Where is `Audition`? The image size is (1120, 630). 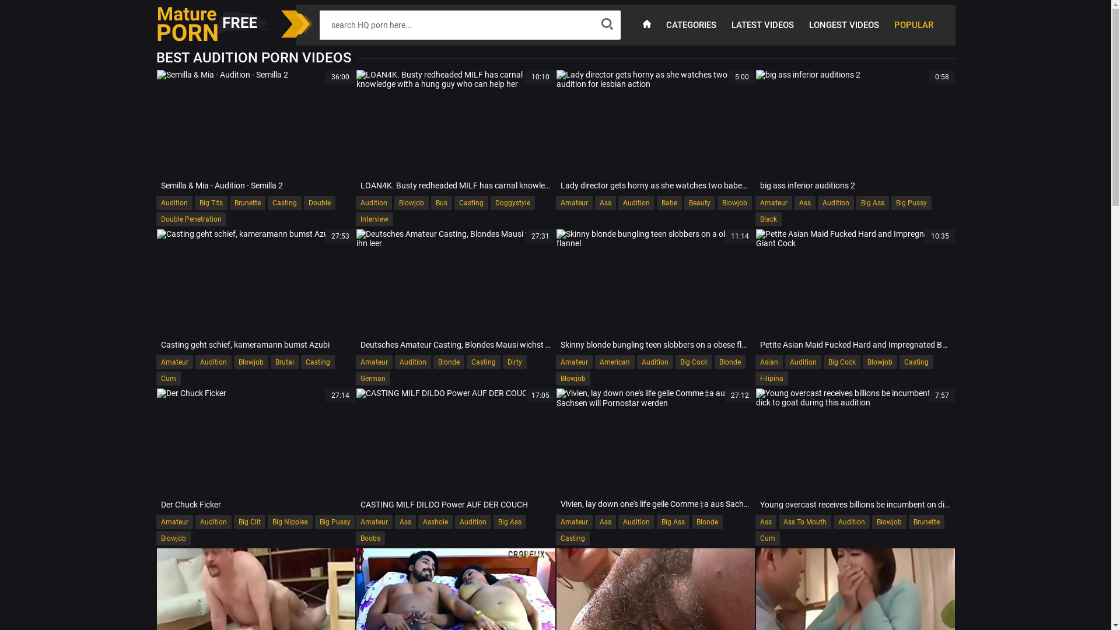
Audition is located at coordinates (655, 362).